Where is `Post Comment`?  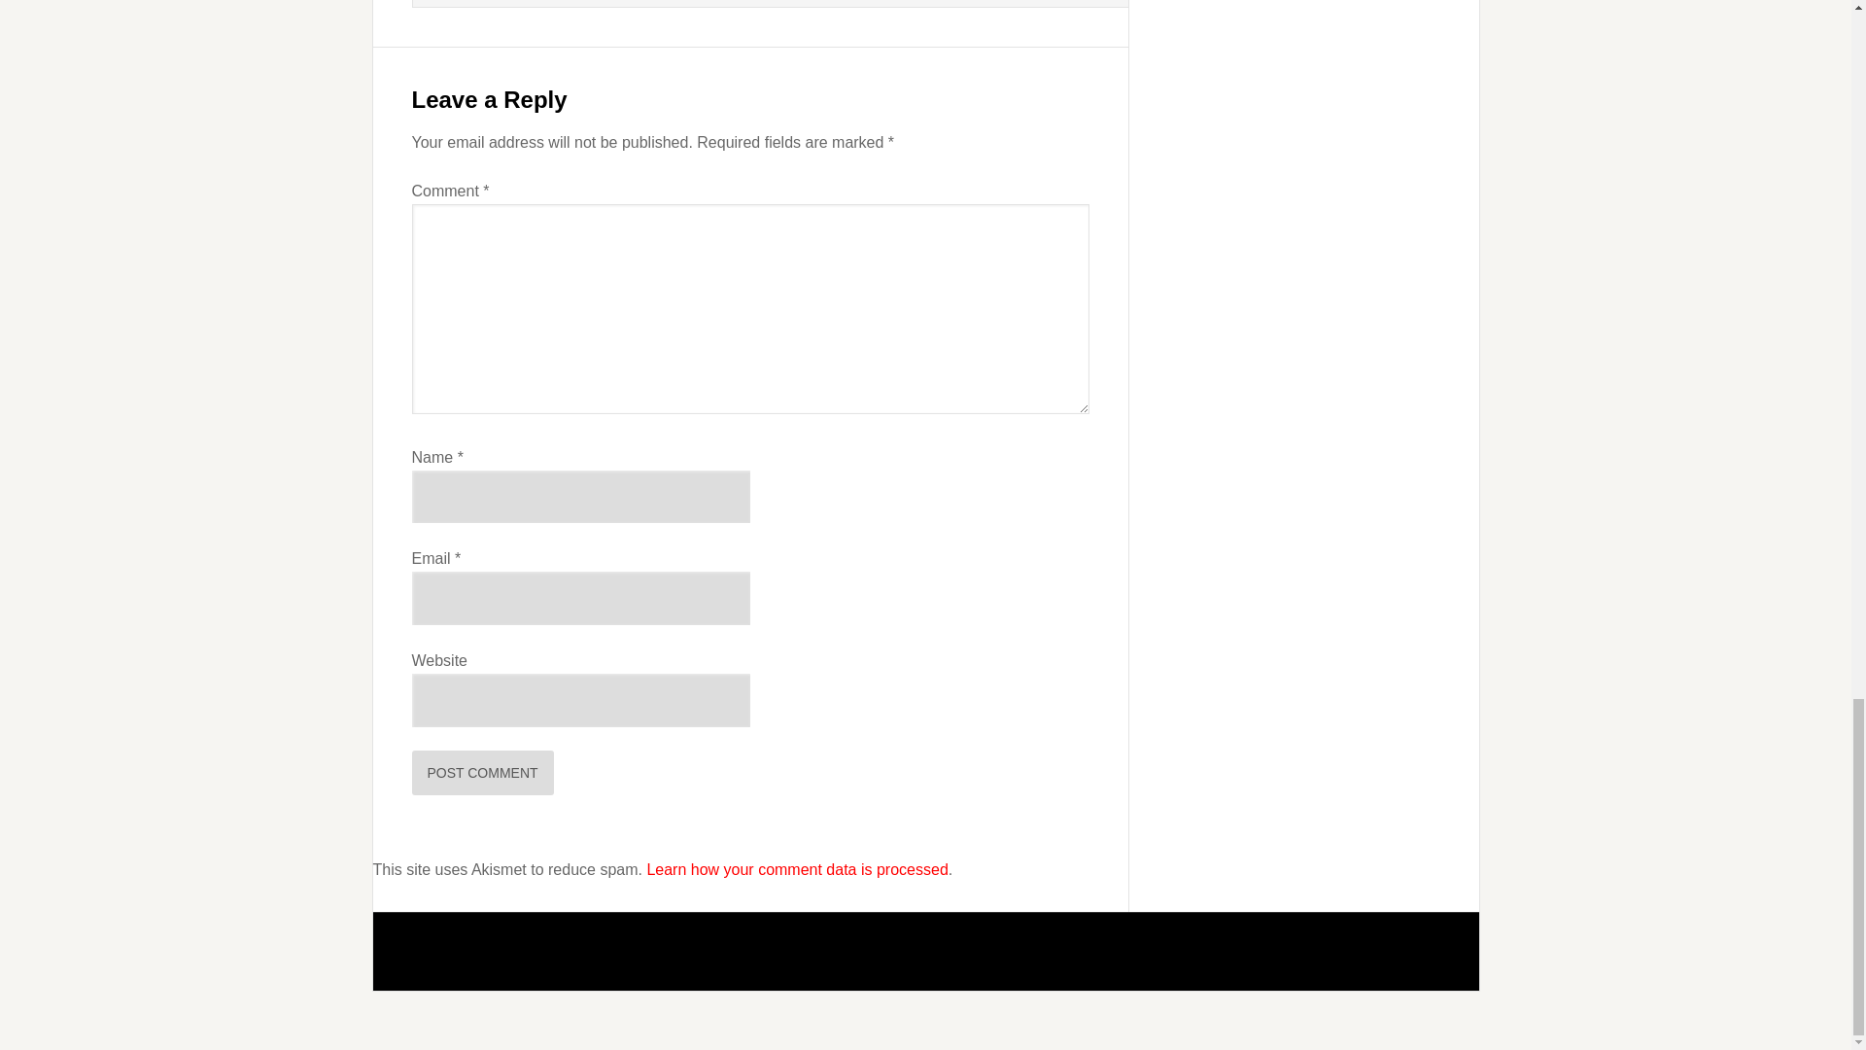 Post Comment is located at coordinates (483, 772).